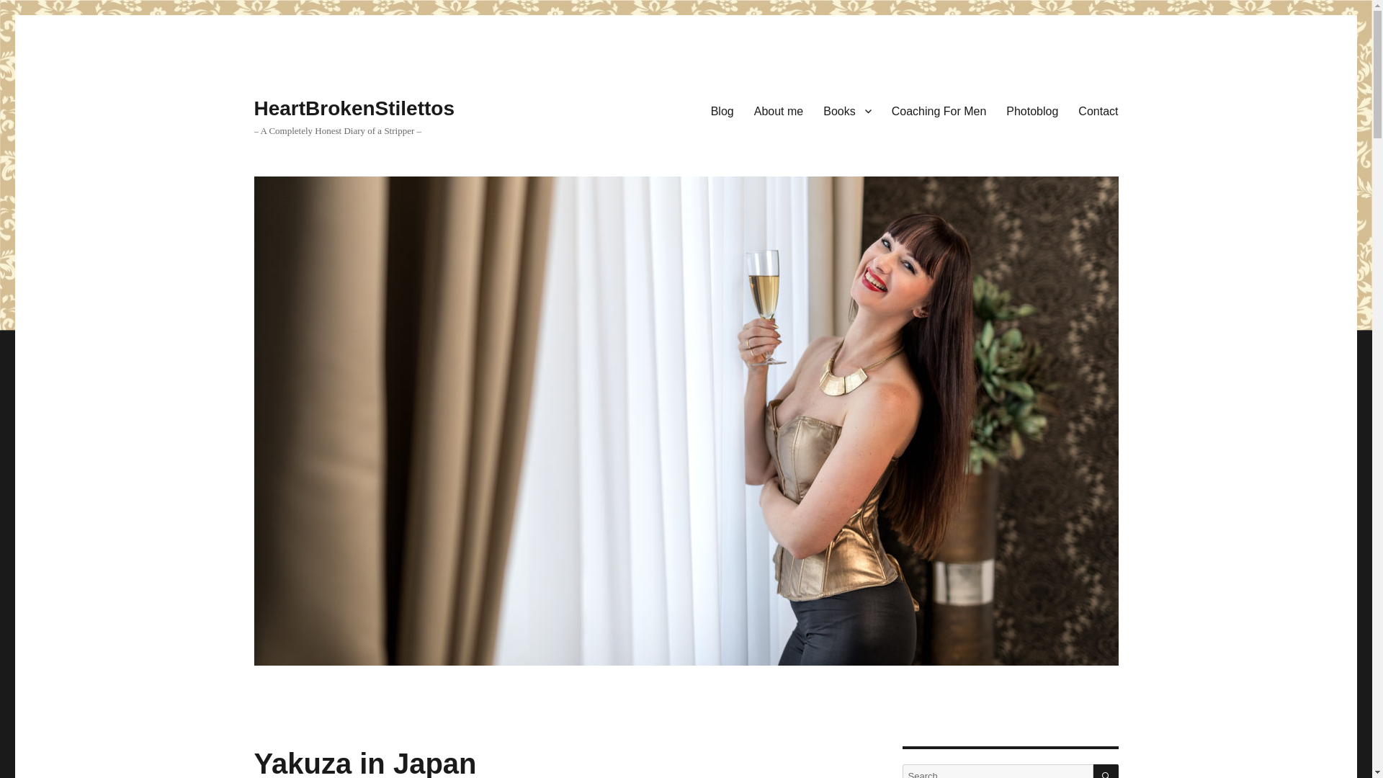 The width and height of the screenshot is (1383, 778). I want to click on Coaching For Men, so click(939, 110).